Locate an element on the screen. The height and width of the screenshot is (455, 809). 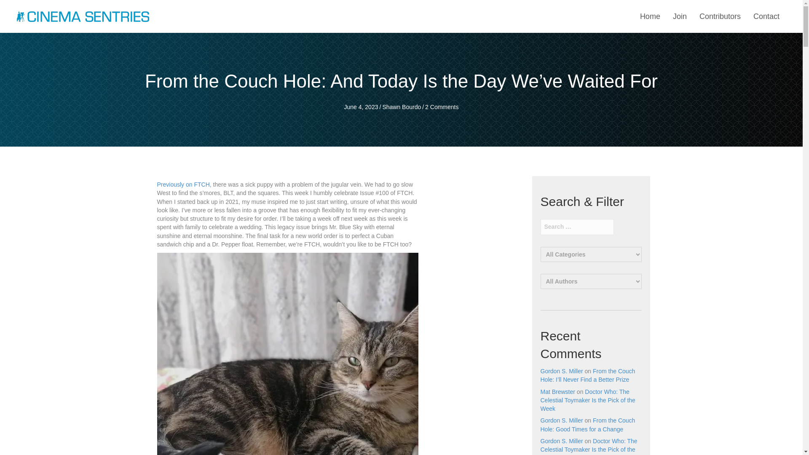
Join is located at coordinates (680, 16).